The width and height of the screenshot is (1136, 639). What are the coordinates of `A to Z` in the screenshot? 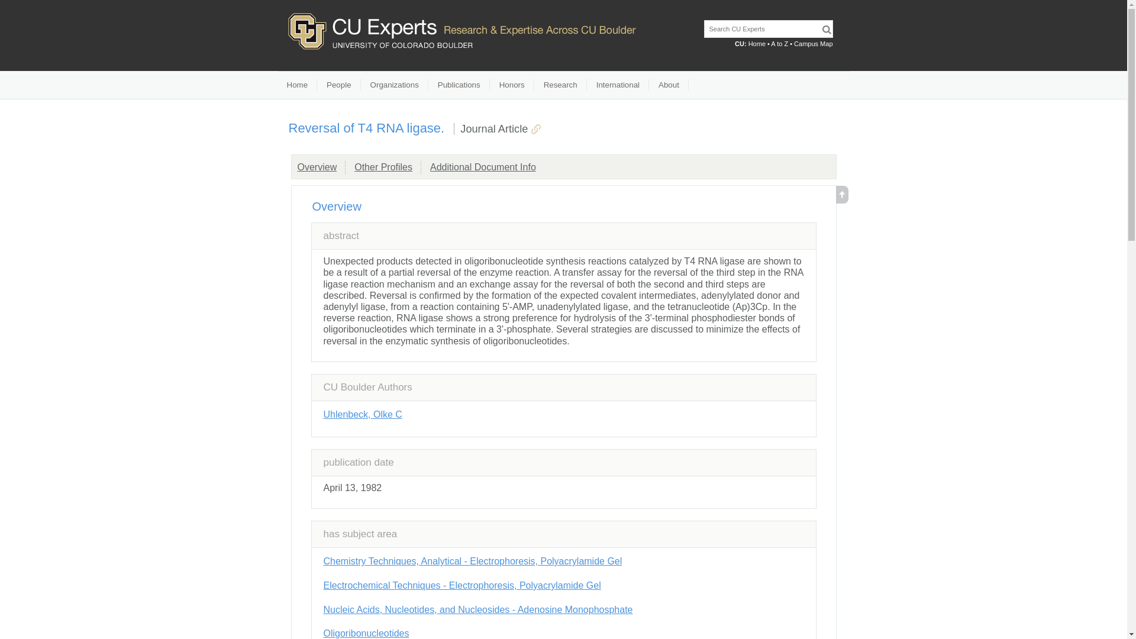 It's located at (780, 44).